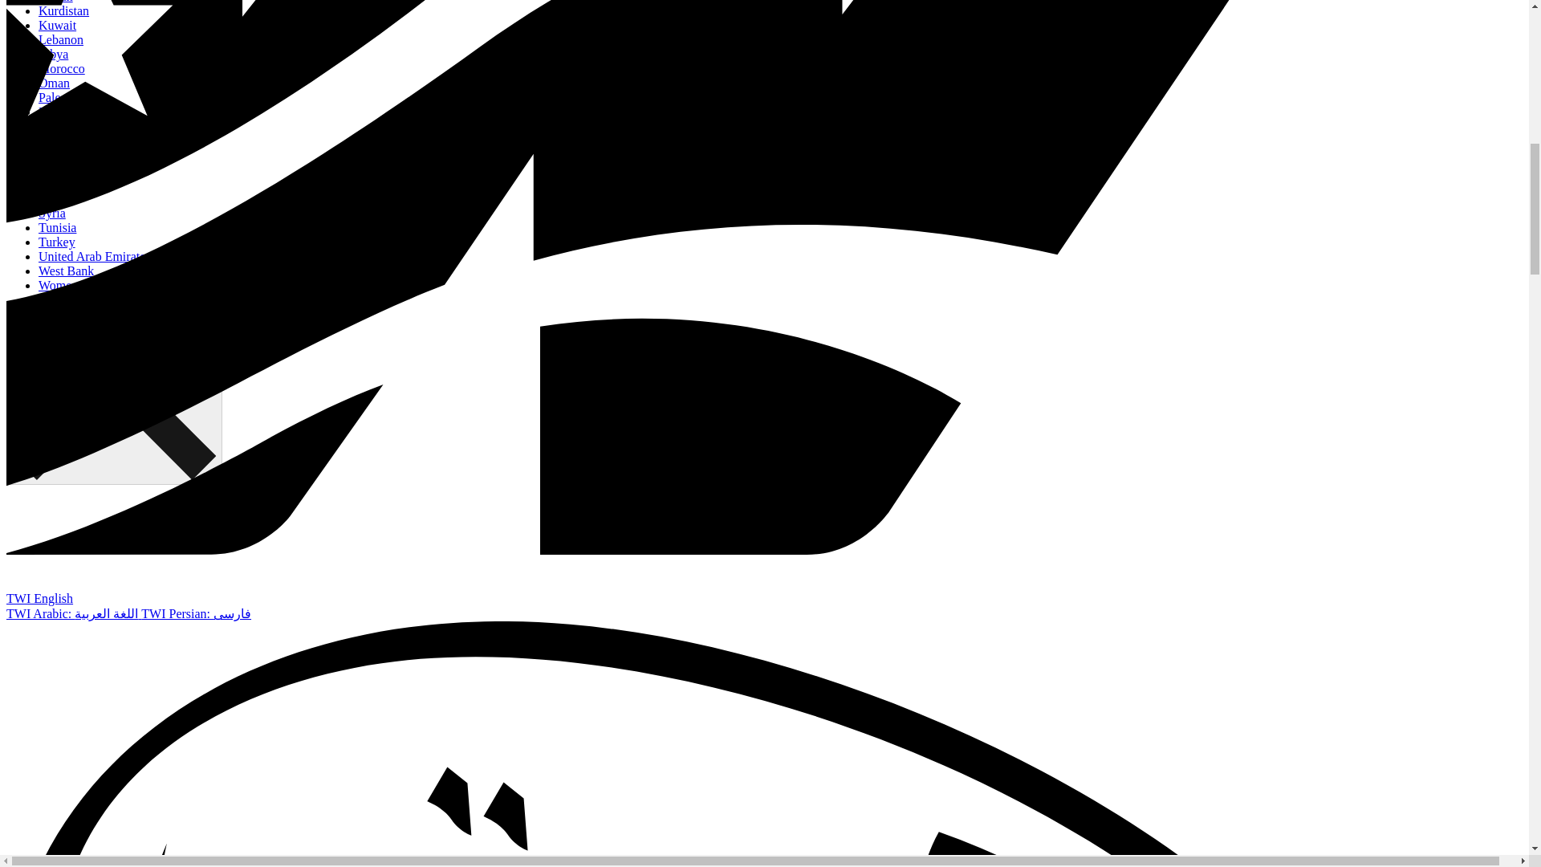  Describe the element at coordinates (55, 2) in the screenshot. I see `Jordan` at that location.